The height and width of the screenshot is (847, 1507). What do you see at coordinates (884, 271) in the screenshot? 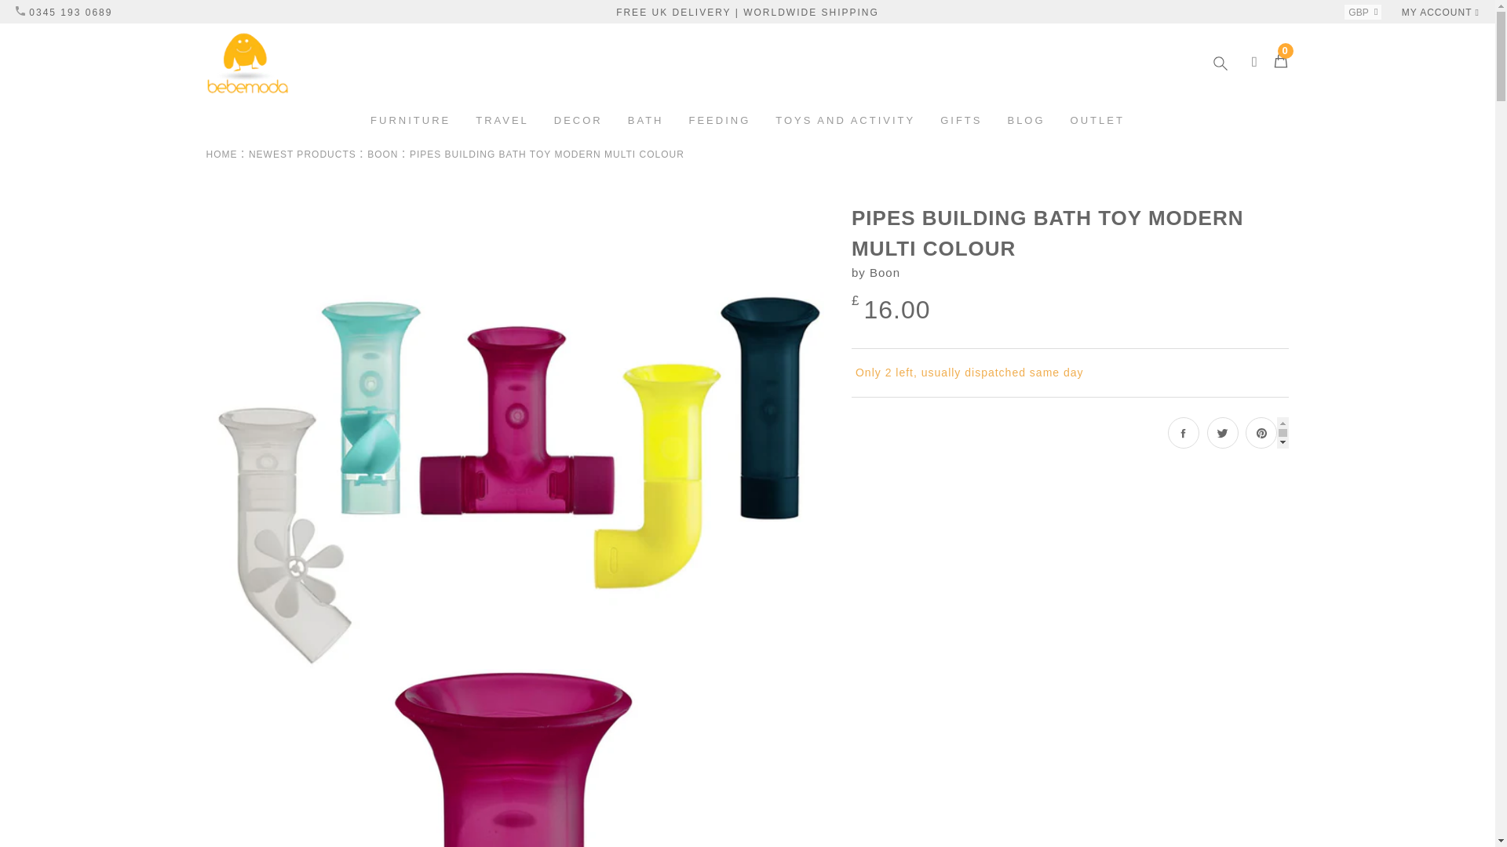
I see `Boon` at bounding box center [884, 271].